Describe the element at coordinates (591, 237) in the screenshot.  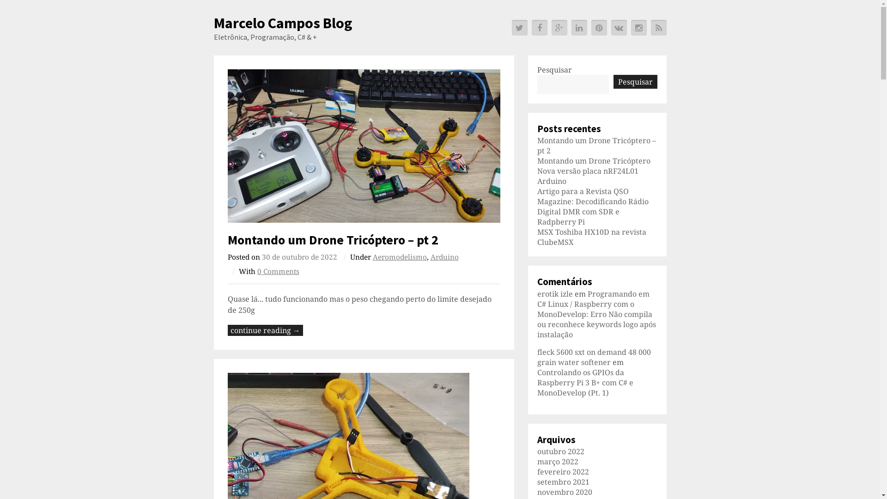
I see `MSX Toshiba HX10D na revista ClubeMSX` at that location.